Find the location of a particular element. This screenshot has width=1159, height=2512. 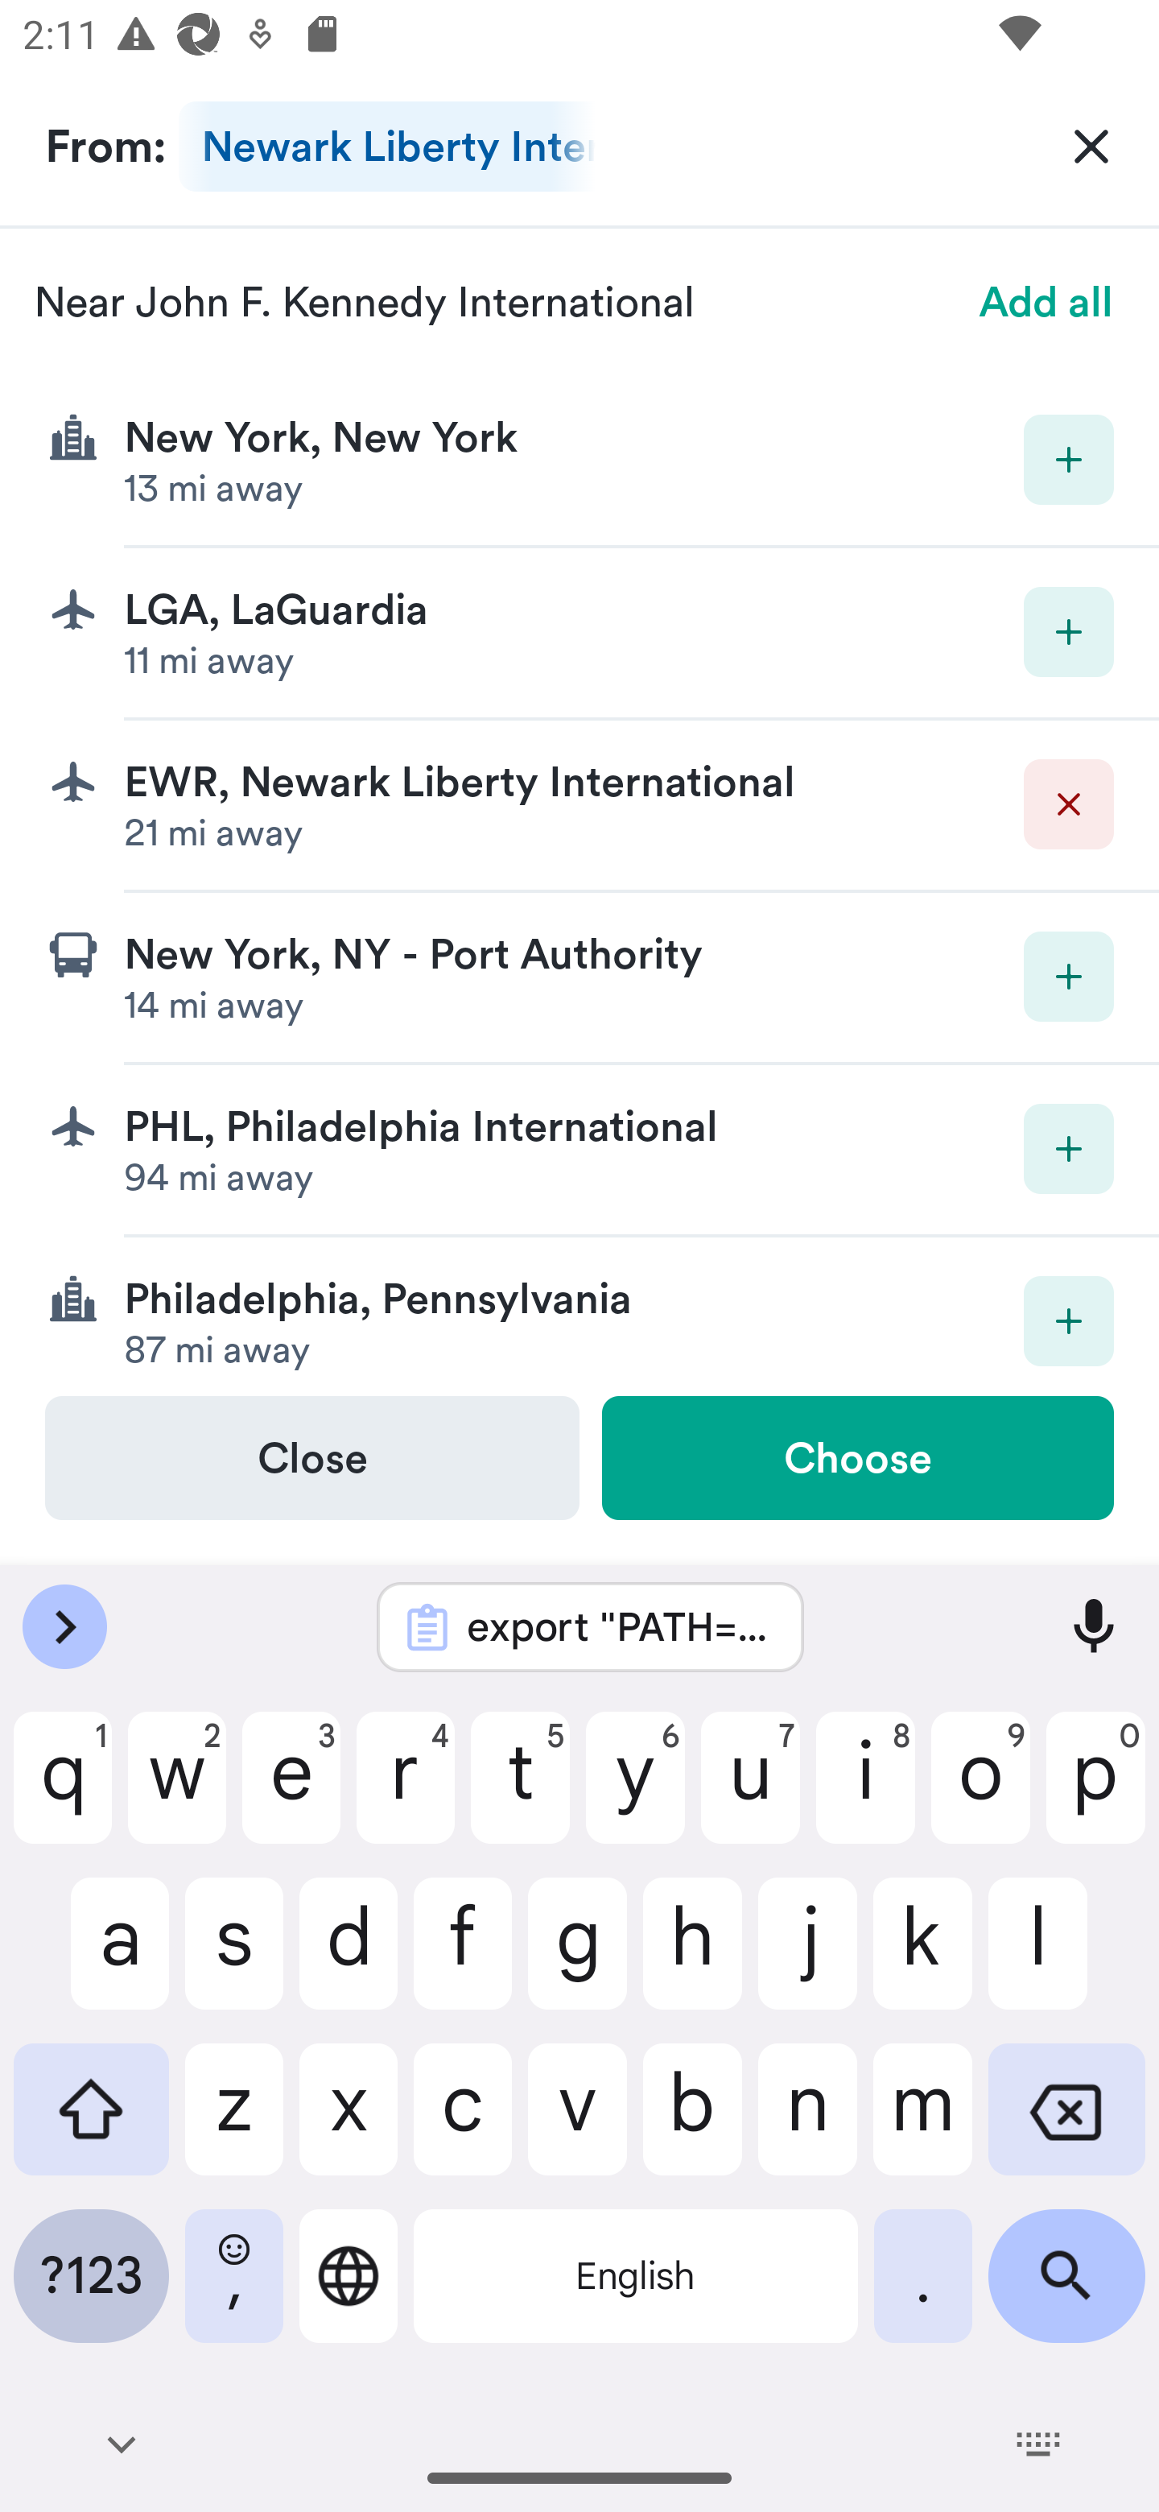

Add destination New York, New York 13 mi away is located at coordinates (579, 461).